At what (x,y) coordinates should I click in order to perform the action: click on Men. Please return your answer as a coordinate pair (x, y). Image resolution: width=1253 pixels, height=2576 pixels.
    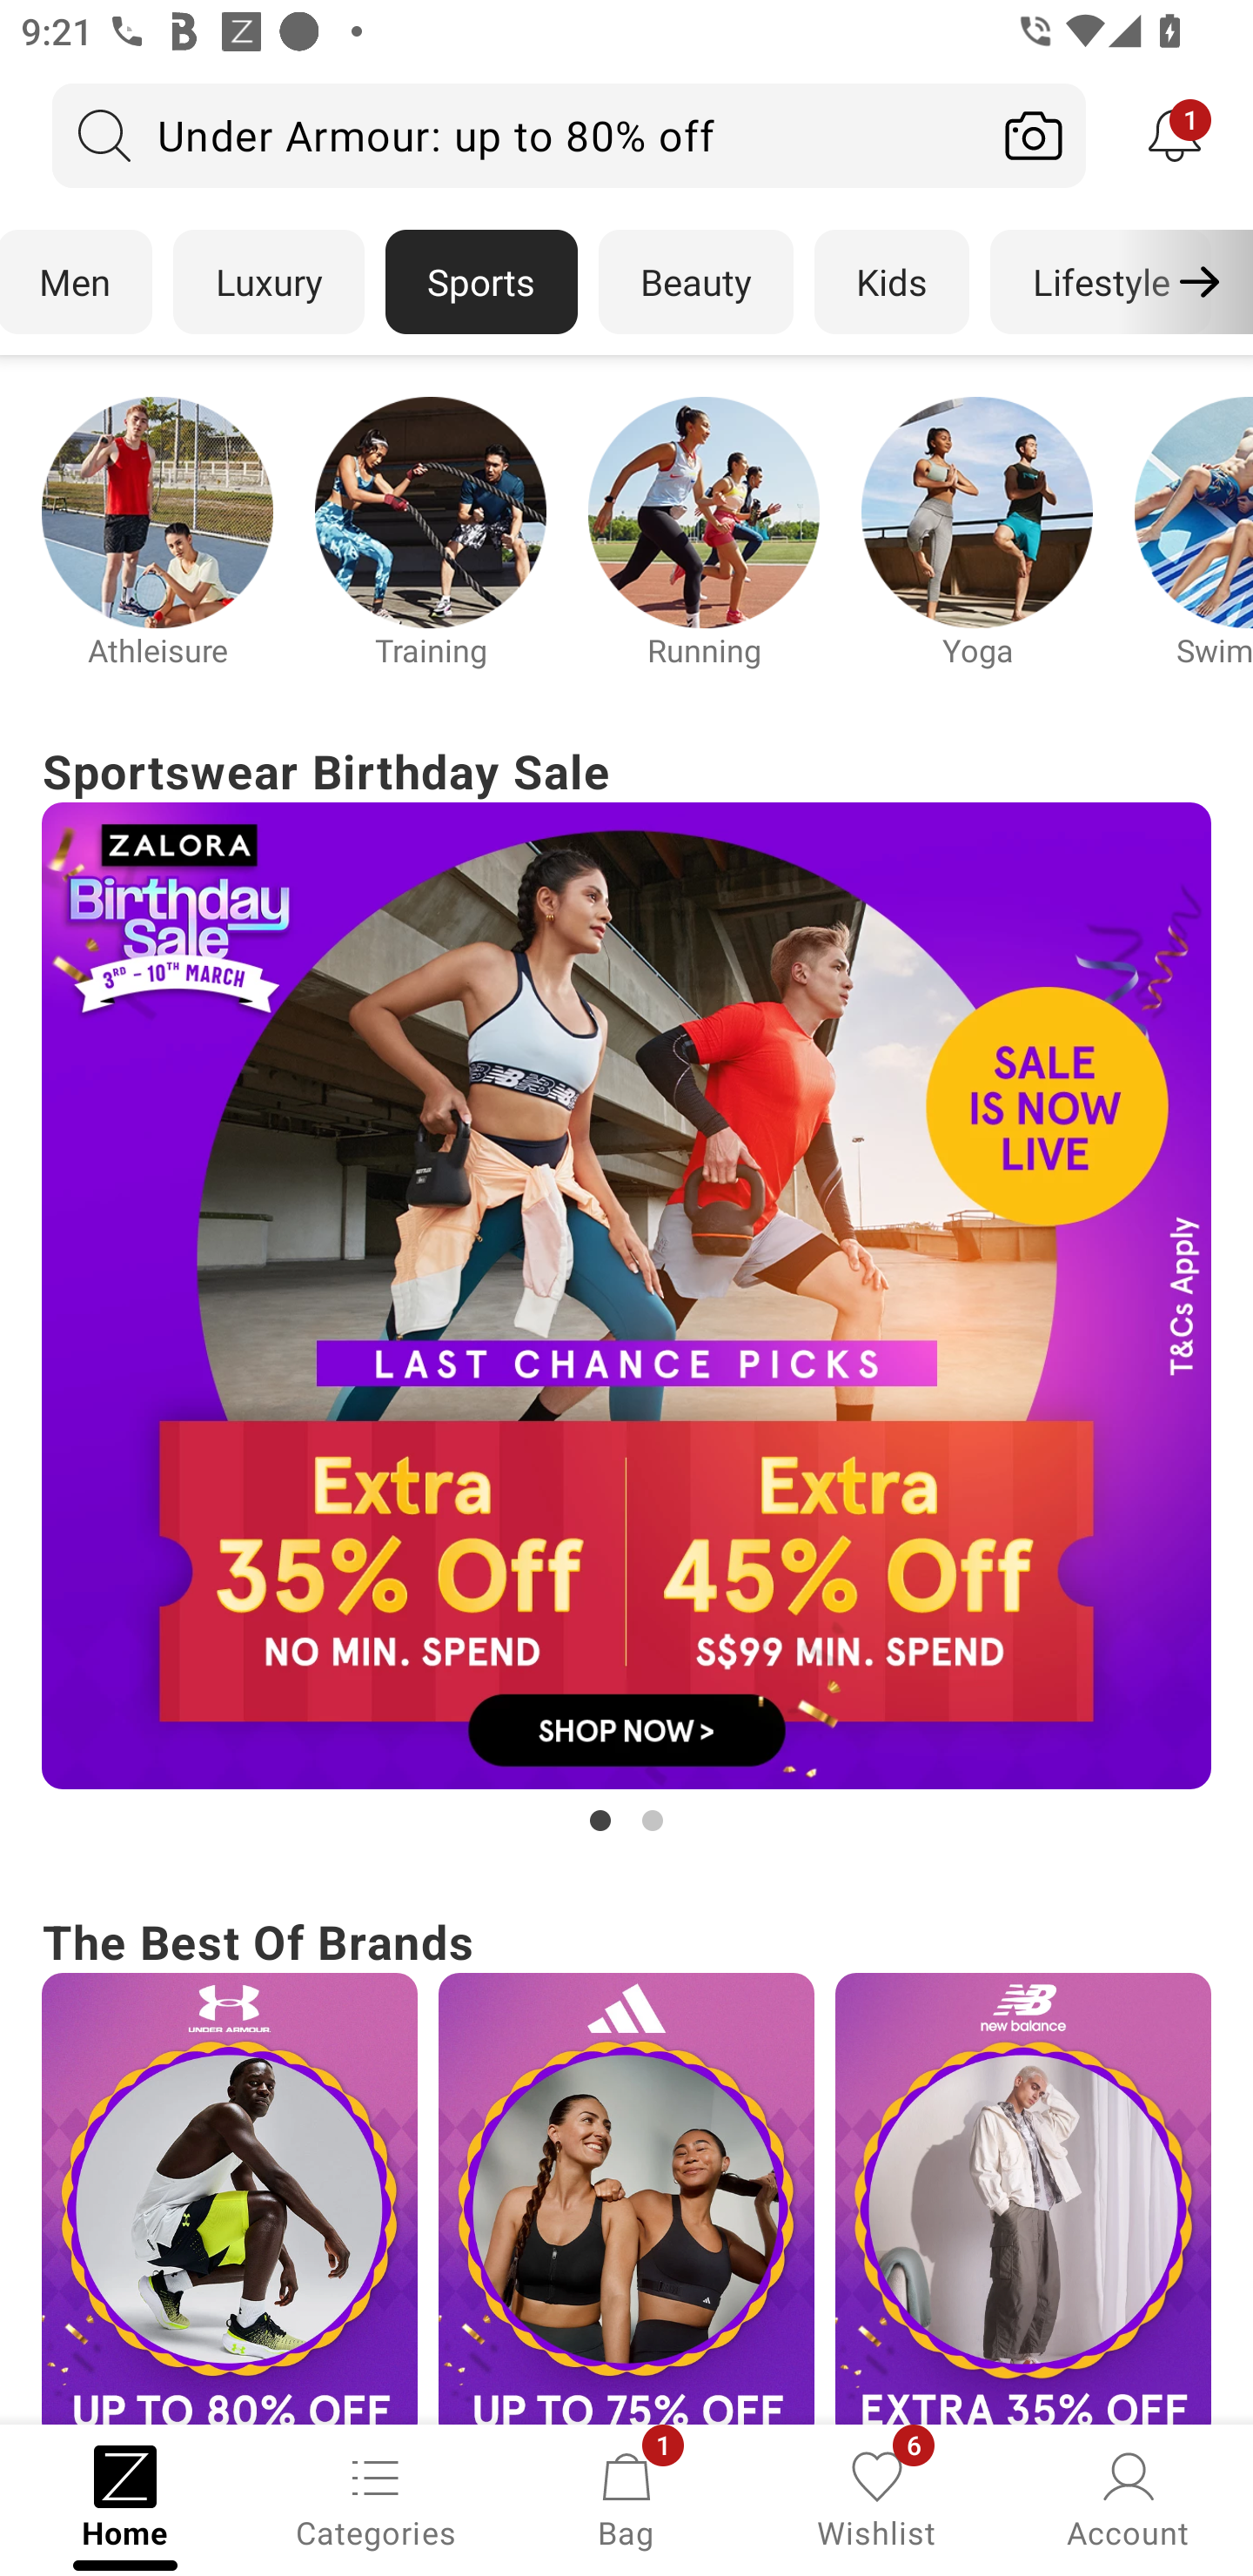
    Looking at the image, I should click on (77, 282).